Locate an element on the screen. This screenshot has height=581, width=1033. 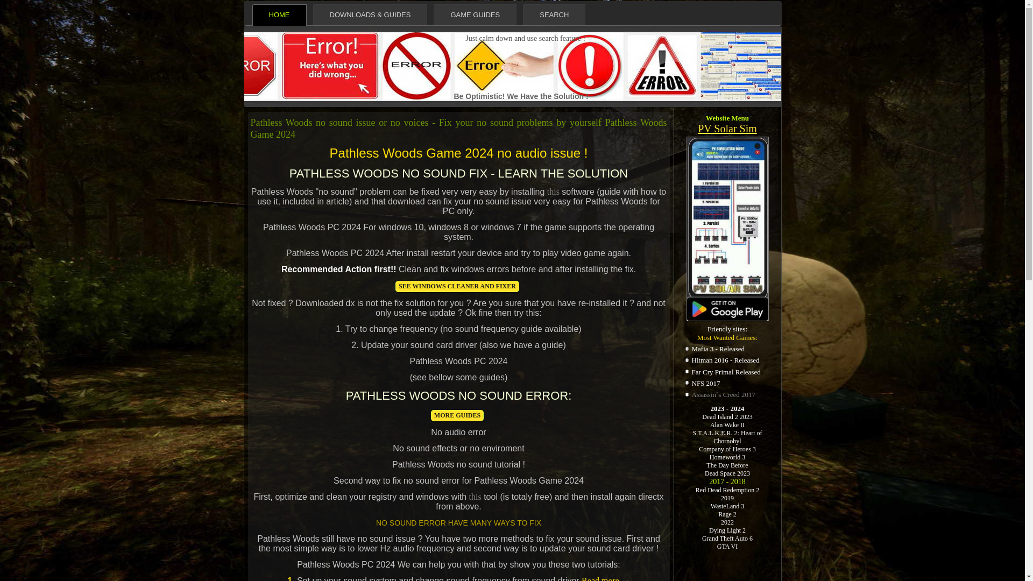
PV Solar Sim is located at coordinates (727, 128).